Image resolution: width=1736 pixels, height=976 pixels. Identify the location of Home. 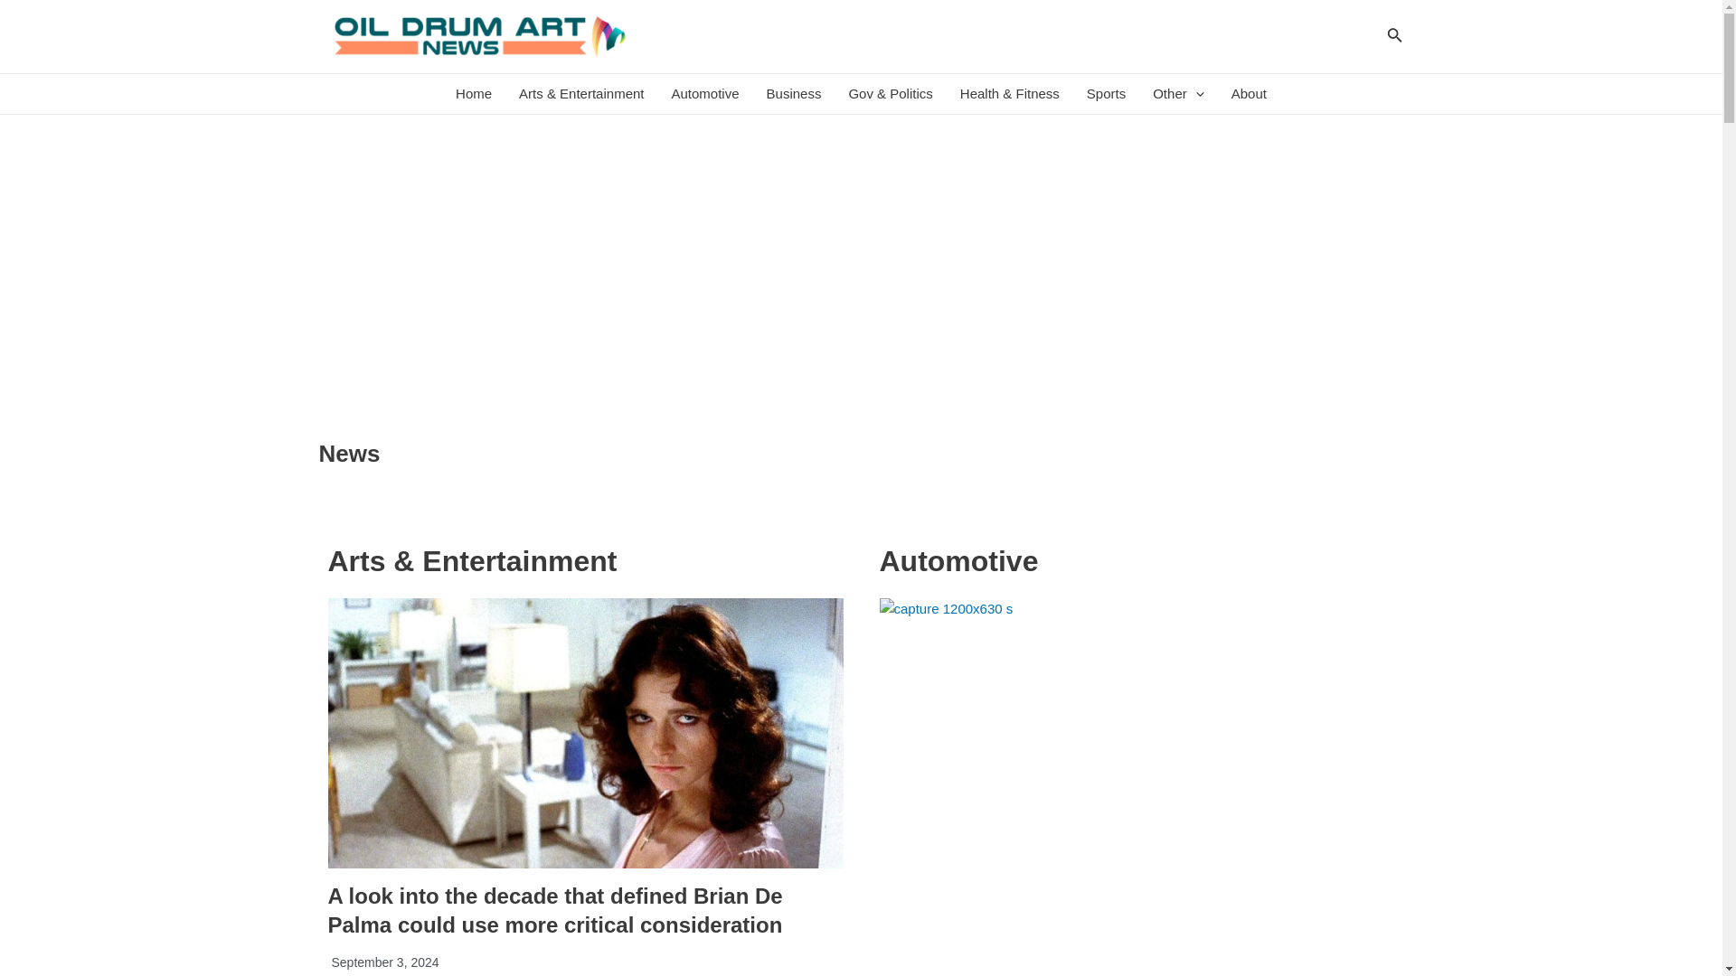
(474, 94).